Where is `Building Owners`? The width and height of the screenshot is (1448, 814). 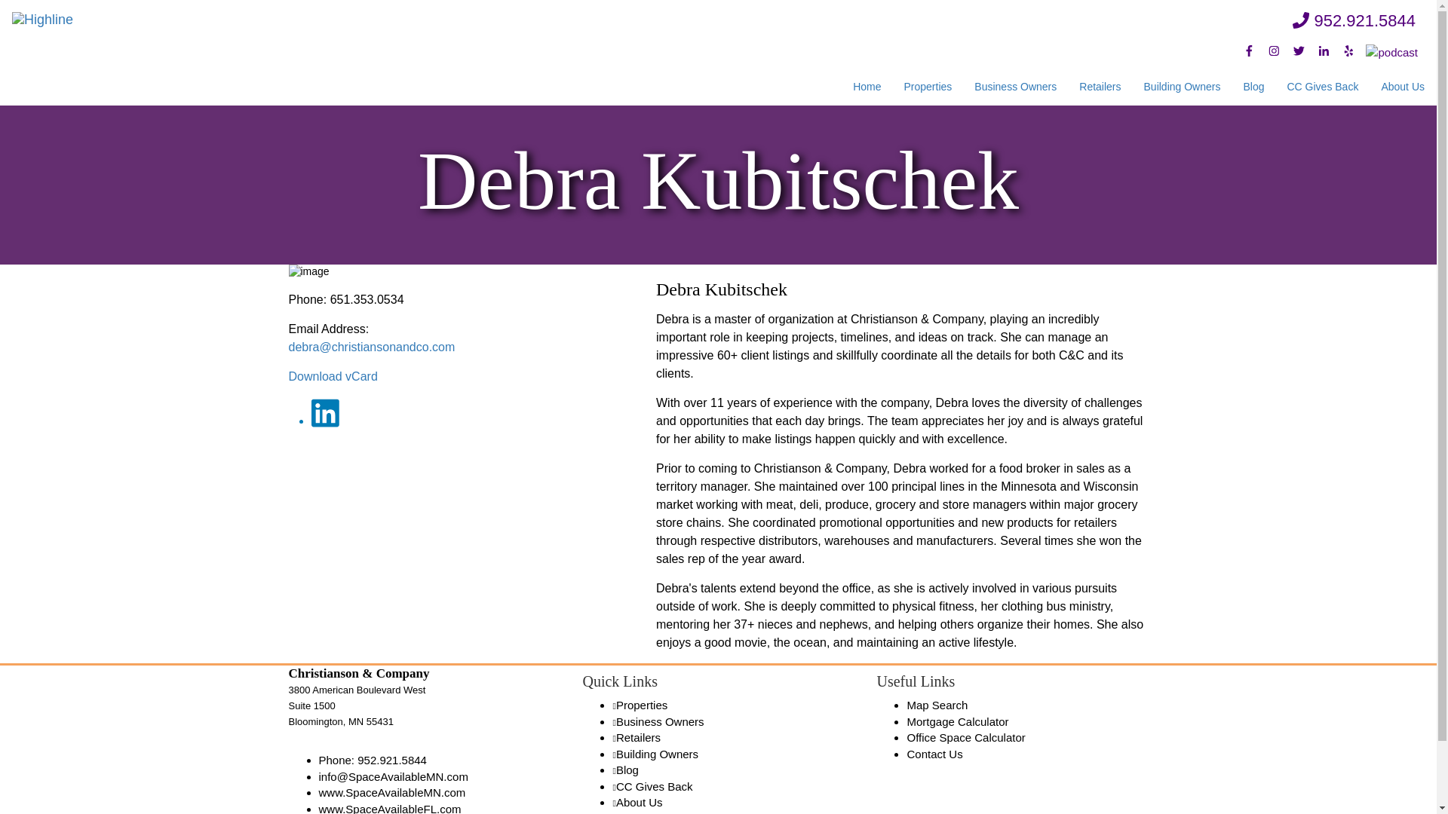 Building Owners is located at coordinates (657, 754).